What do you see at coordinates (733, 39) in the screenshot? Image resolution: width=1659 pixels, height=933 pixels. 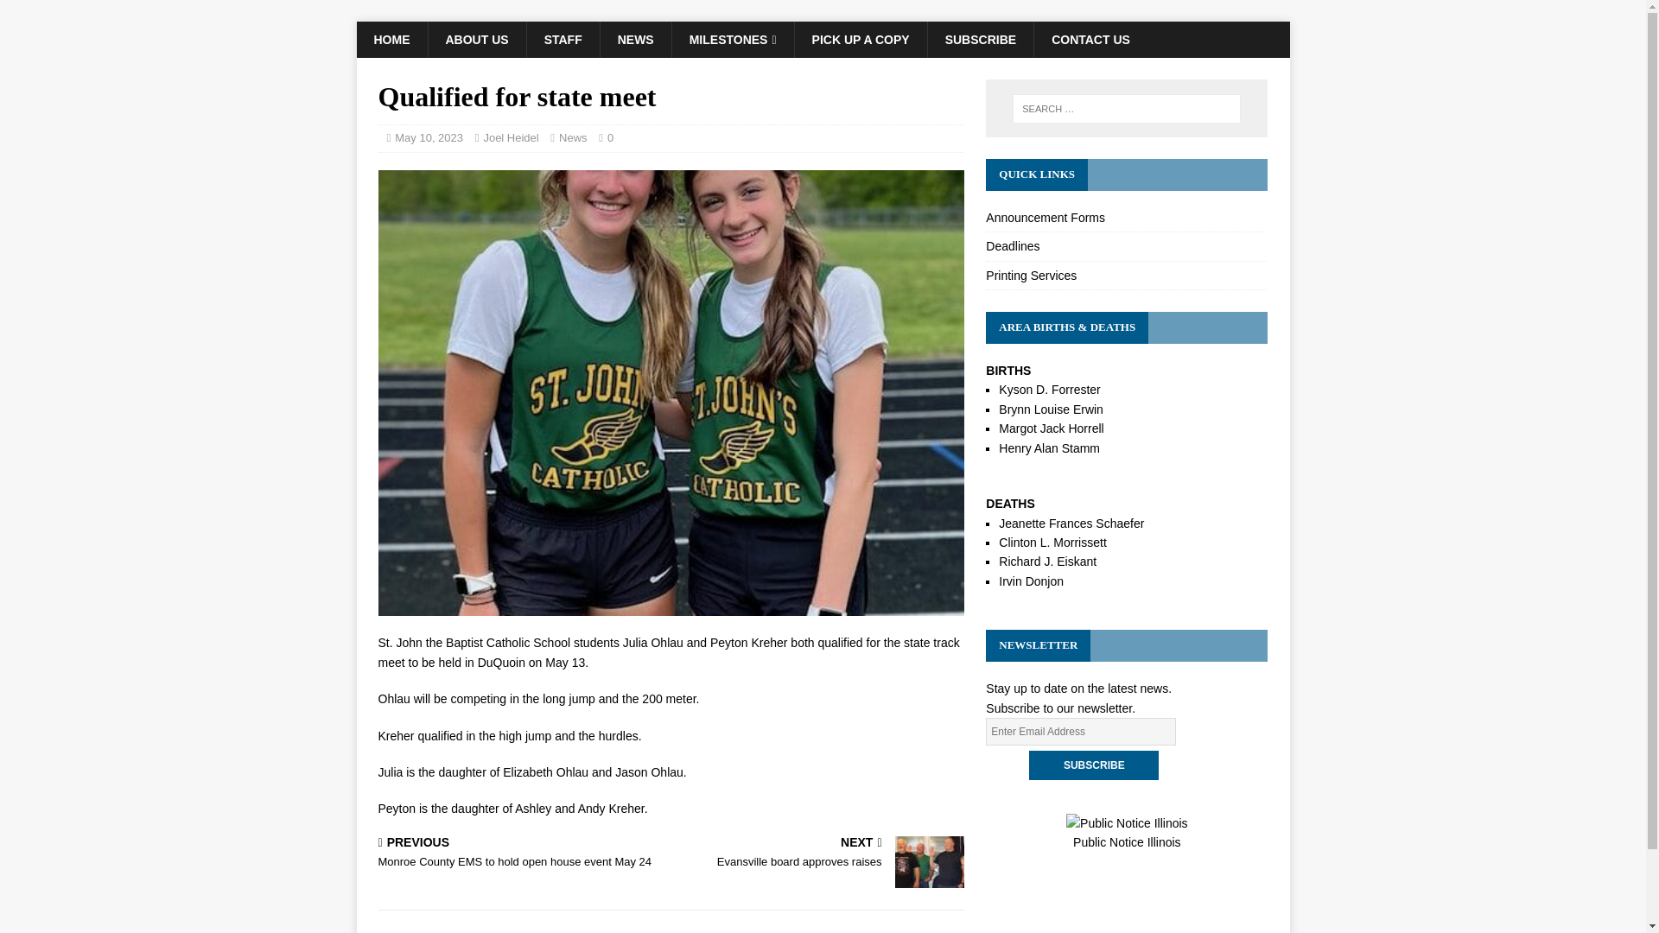 I see `MILESTONES` at bounding box center [733, 39].